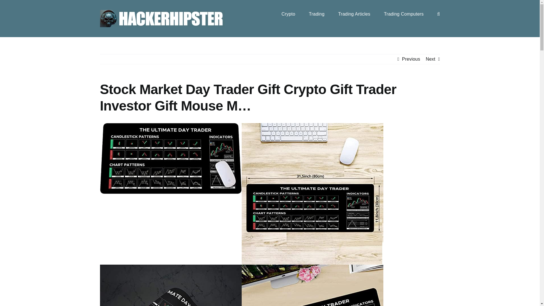 Image resolution: width=544 pixels, height=306 pixels. Describe the element at coordinates (354, 14) in the screenshot. I see `Trading Articles` at that location.